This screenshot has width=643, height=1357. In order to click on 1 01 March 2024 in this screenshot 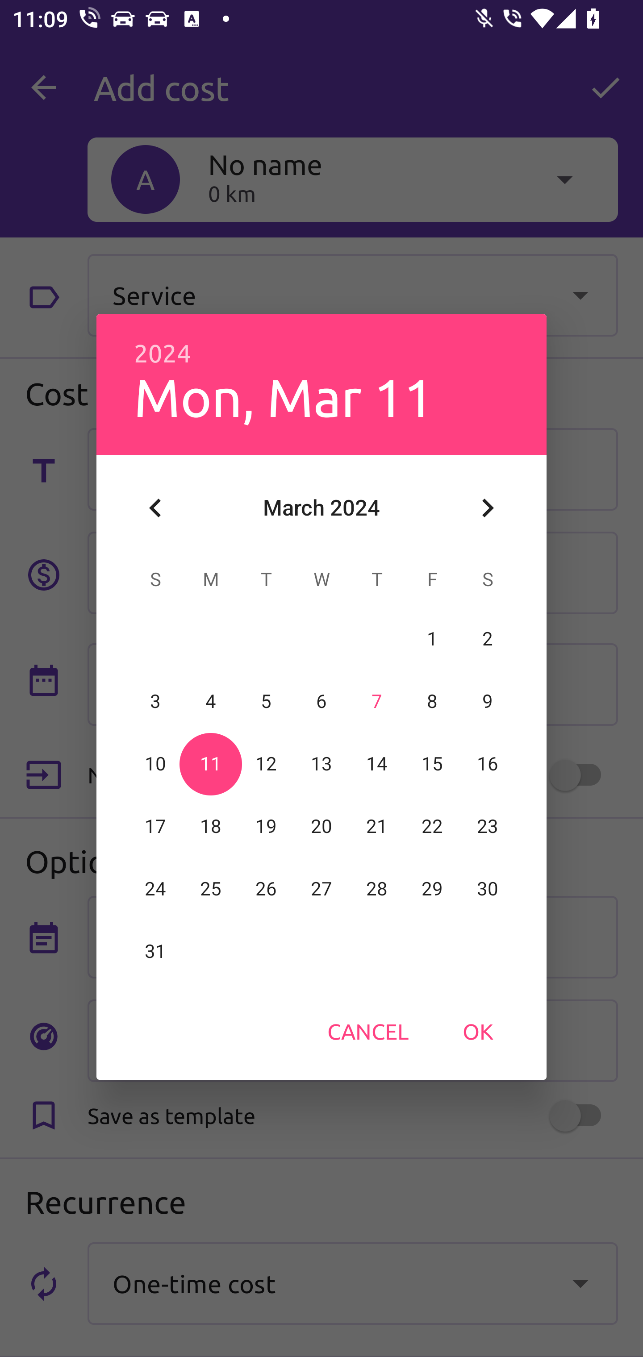, I will do `click(432, 639)`.